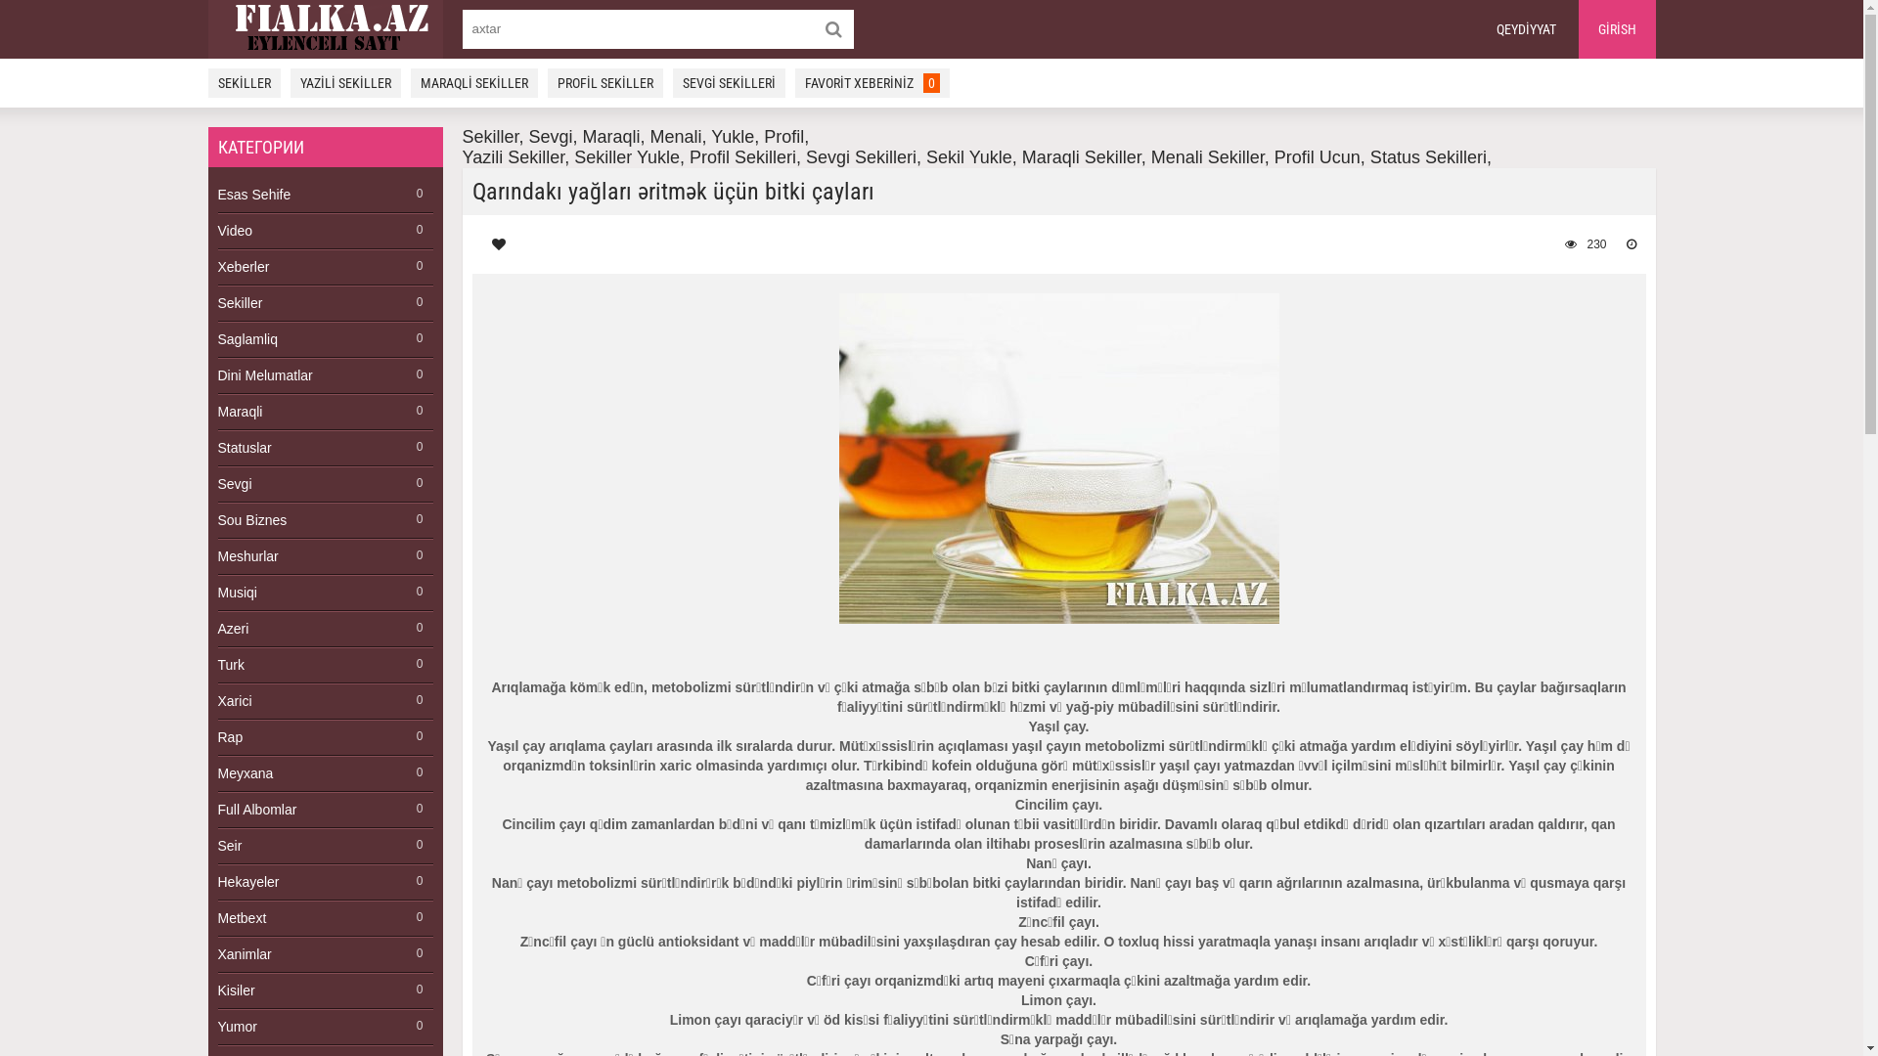  I want to click on YAZILI SEKILLER, so click(344, 83).